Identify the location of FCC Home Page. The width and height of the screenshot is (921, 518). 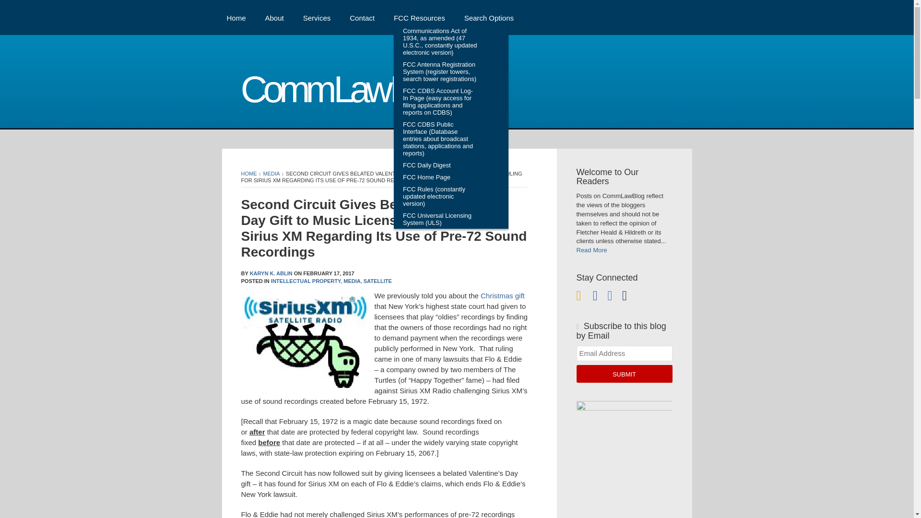
(440, 177).